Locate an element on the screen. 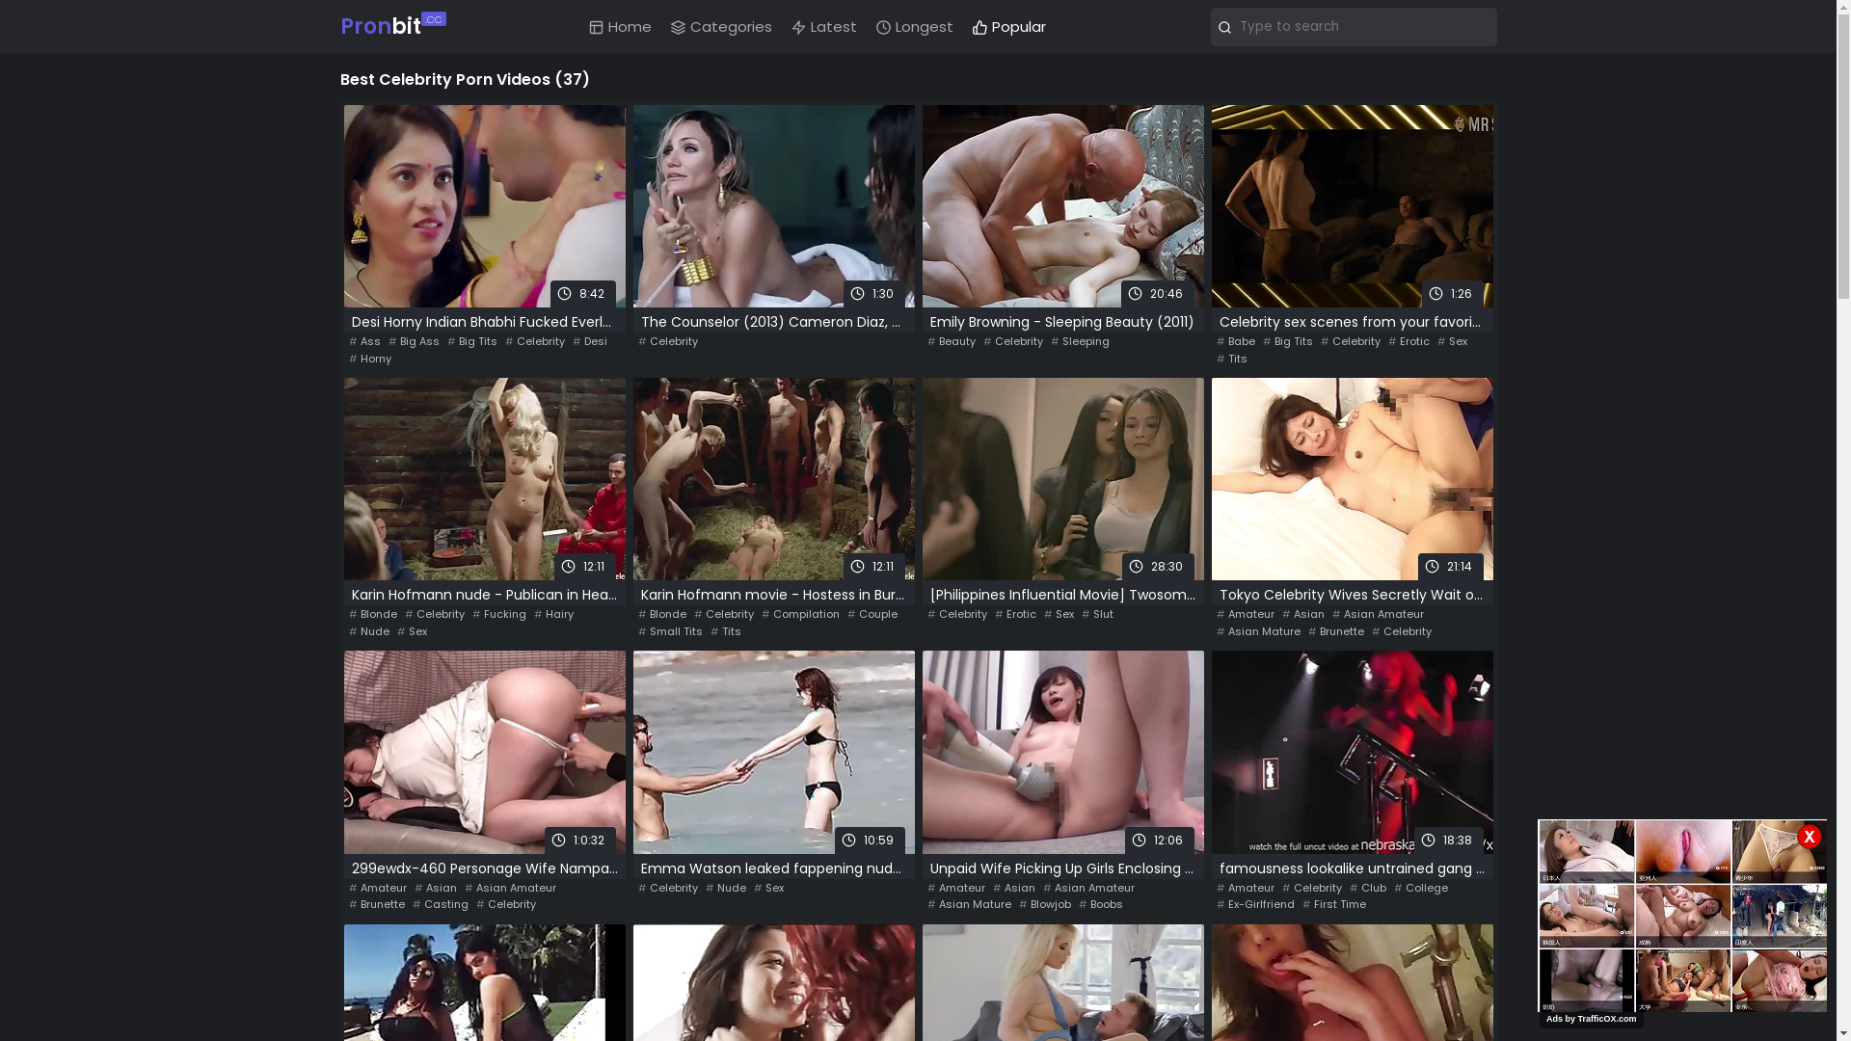  Pronbit
.cc is located at coordinates (389, 27).